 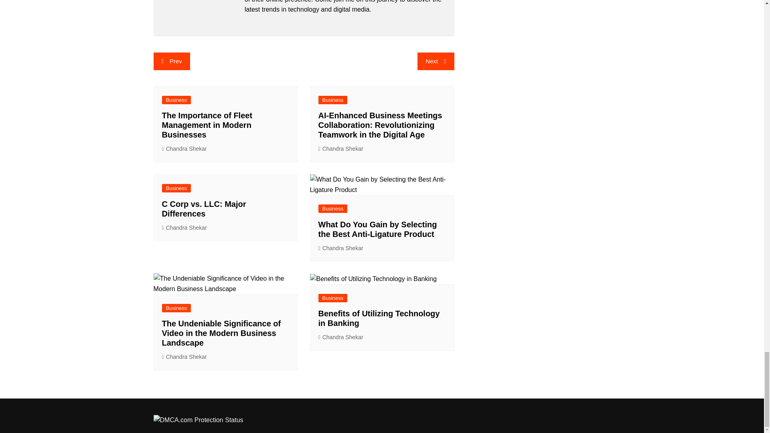 What do you see at coordinates (184, 357) in the screenshot?
I see `Chandra Shekar` at bounding box center [184, 357].